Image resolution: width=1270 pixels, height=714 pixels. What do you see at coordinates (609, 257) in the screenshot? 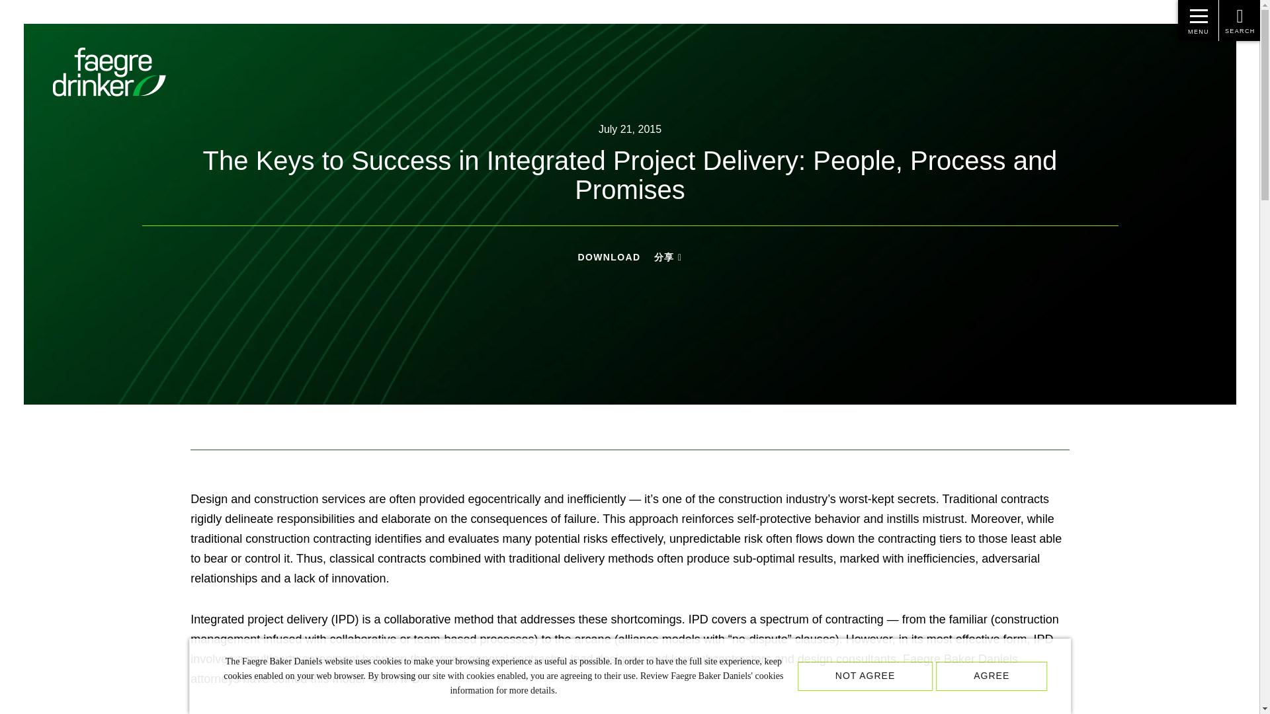
I see `DOWNLOAD` at bounding box center [609, 257].